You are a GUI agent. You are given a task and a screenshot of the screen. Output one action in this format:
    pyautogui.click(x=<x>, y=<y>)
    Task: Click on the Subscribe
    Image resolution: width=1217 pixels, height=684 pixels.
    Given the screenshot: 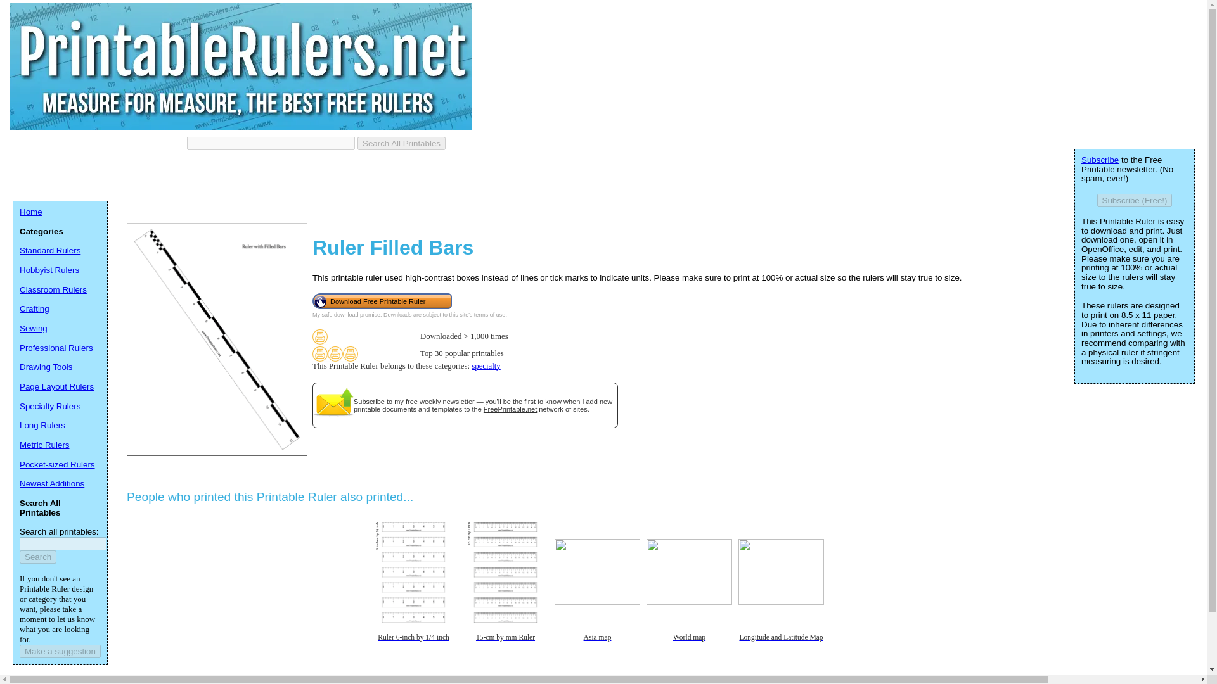 What is the action you would take?
    pyautogui.click(x=1100, y=160)
    